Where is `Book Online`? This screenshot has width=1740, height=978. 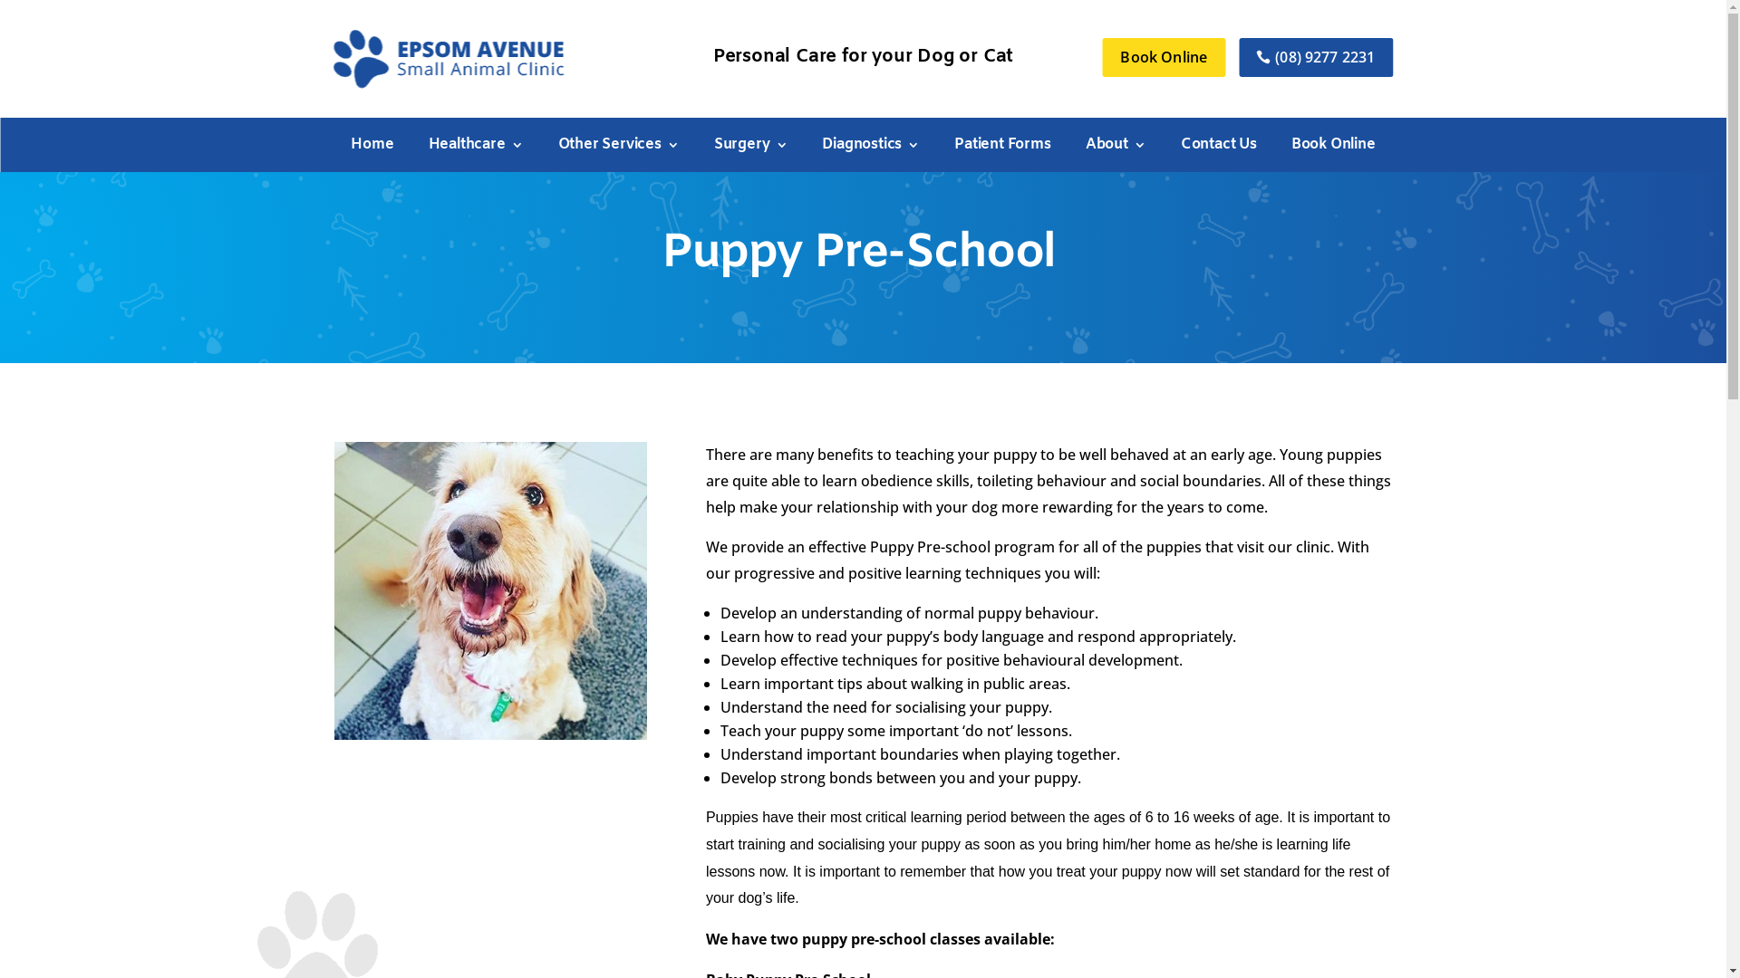 Book Online is located at coordinates (1164, 58).